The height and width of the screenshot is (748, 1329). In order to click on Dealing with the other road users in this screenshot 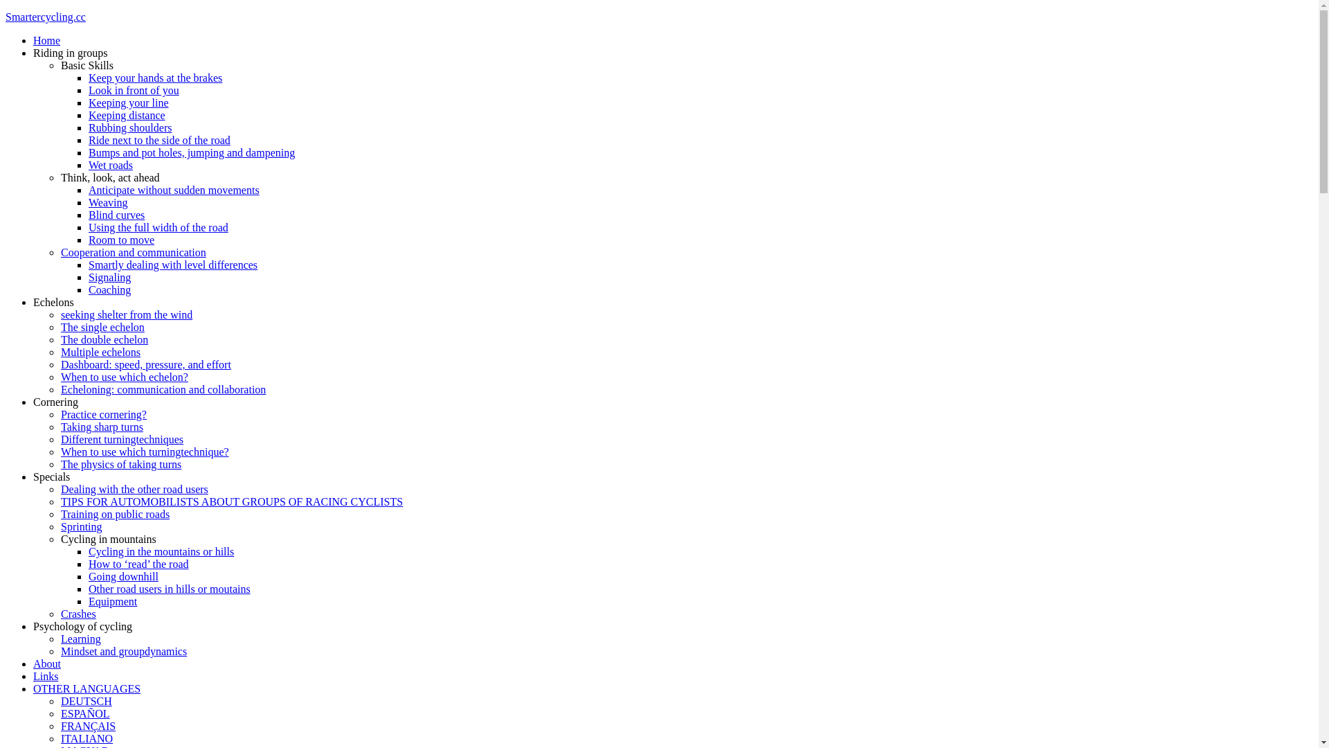, I will do `click(134, 489)`.